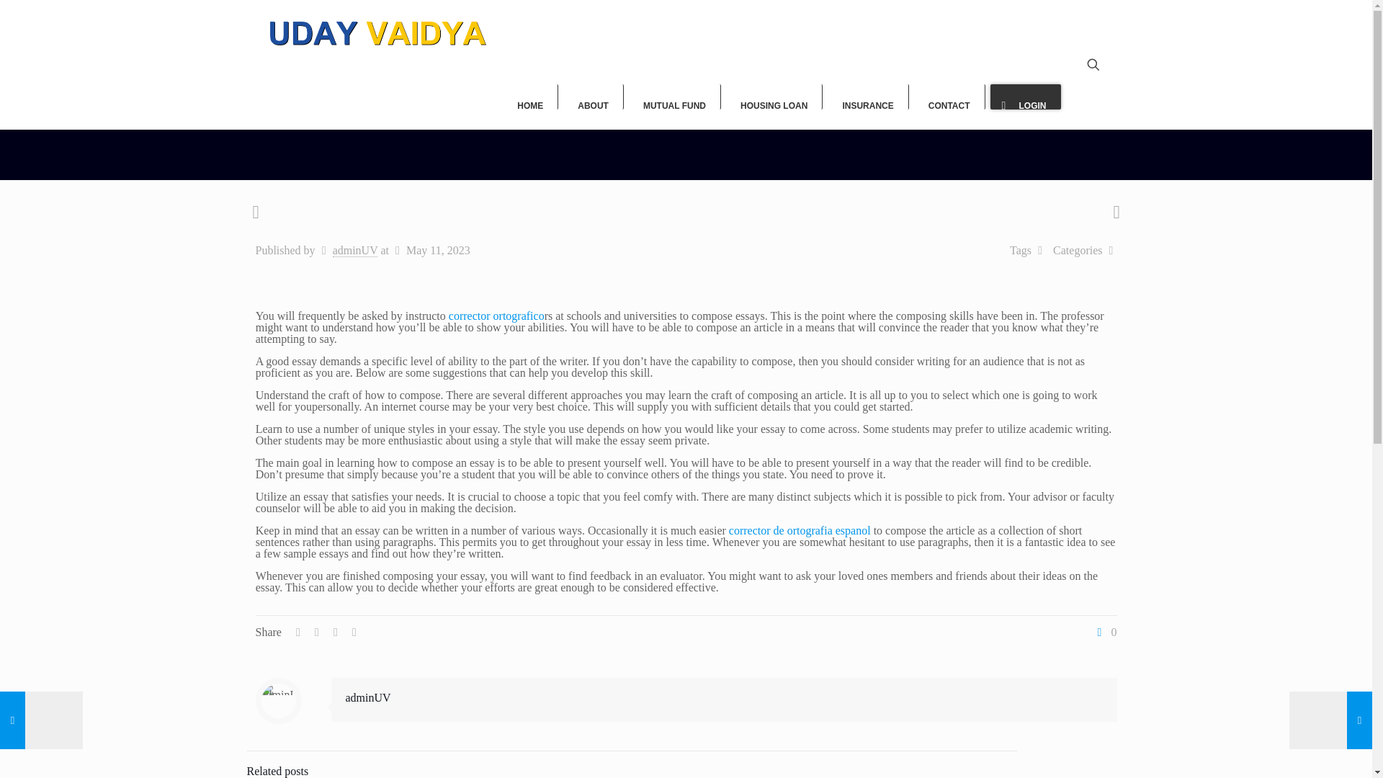 This screenshot has height=778, width=1383. I want to click on corrector ortografico, so click(496, 316).